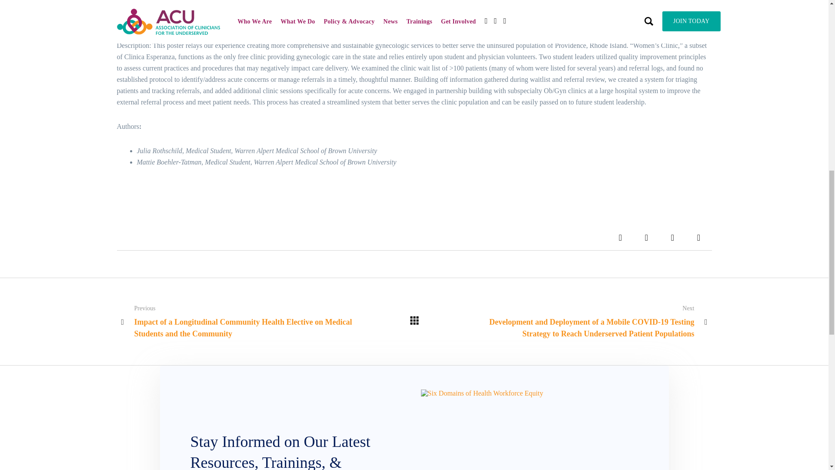 The height and width of the screenshot is (470, 835). What do you see at coordinates (698, 238) in the screenshot?
I see `Share this.` at bounding box center [698, 238].